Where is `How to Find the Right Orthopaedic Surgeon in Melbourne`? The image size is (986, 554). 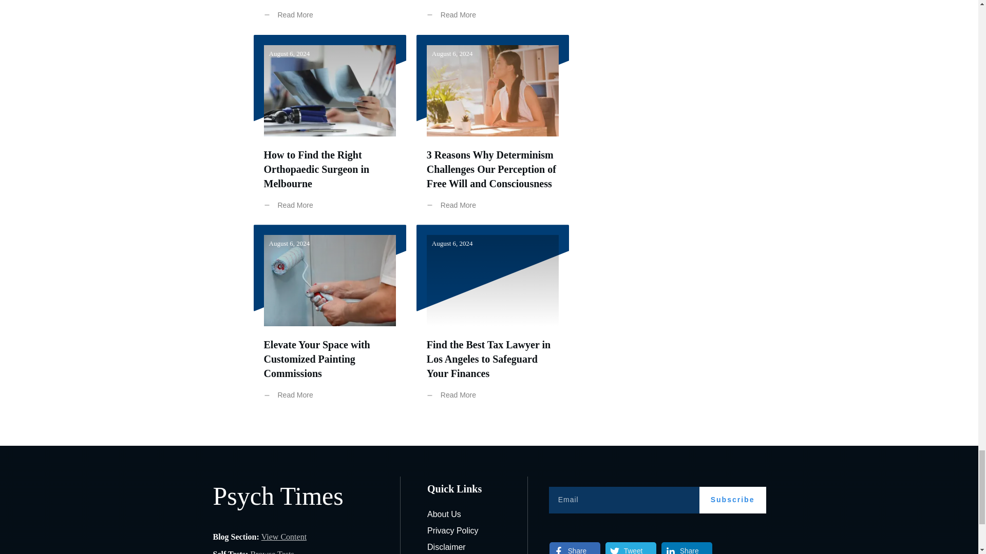 How to Find the Right Orthopaedic Surgeon in Melbourne is located at coordinates (317, 169).